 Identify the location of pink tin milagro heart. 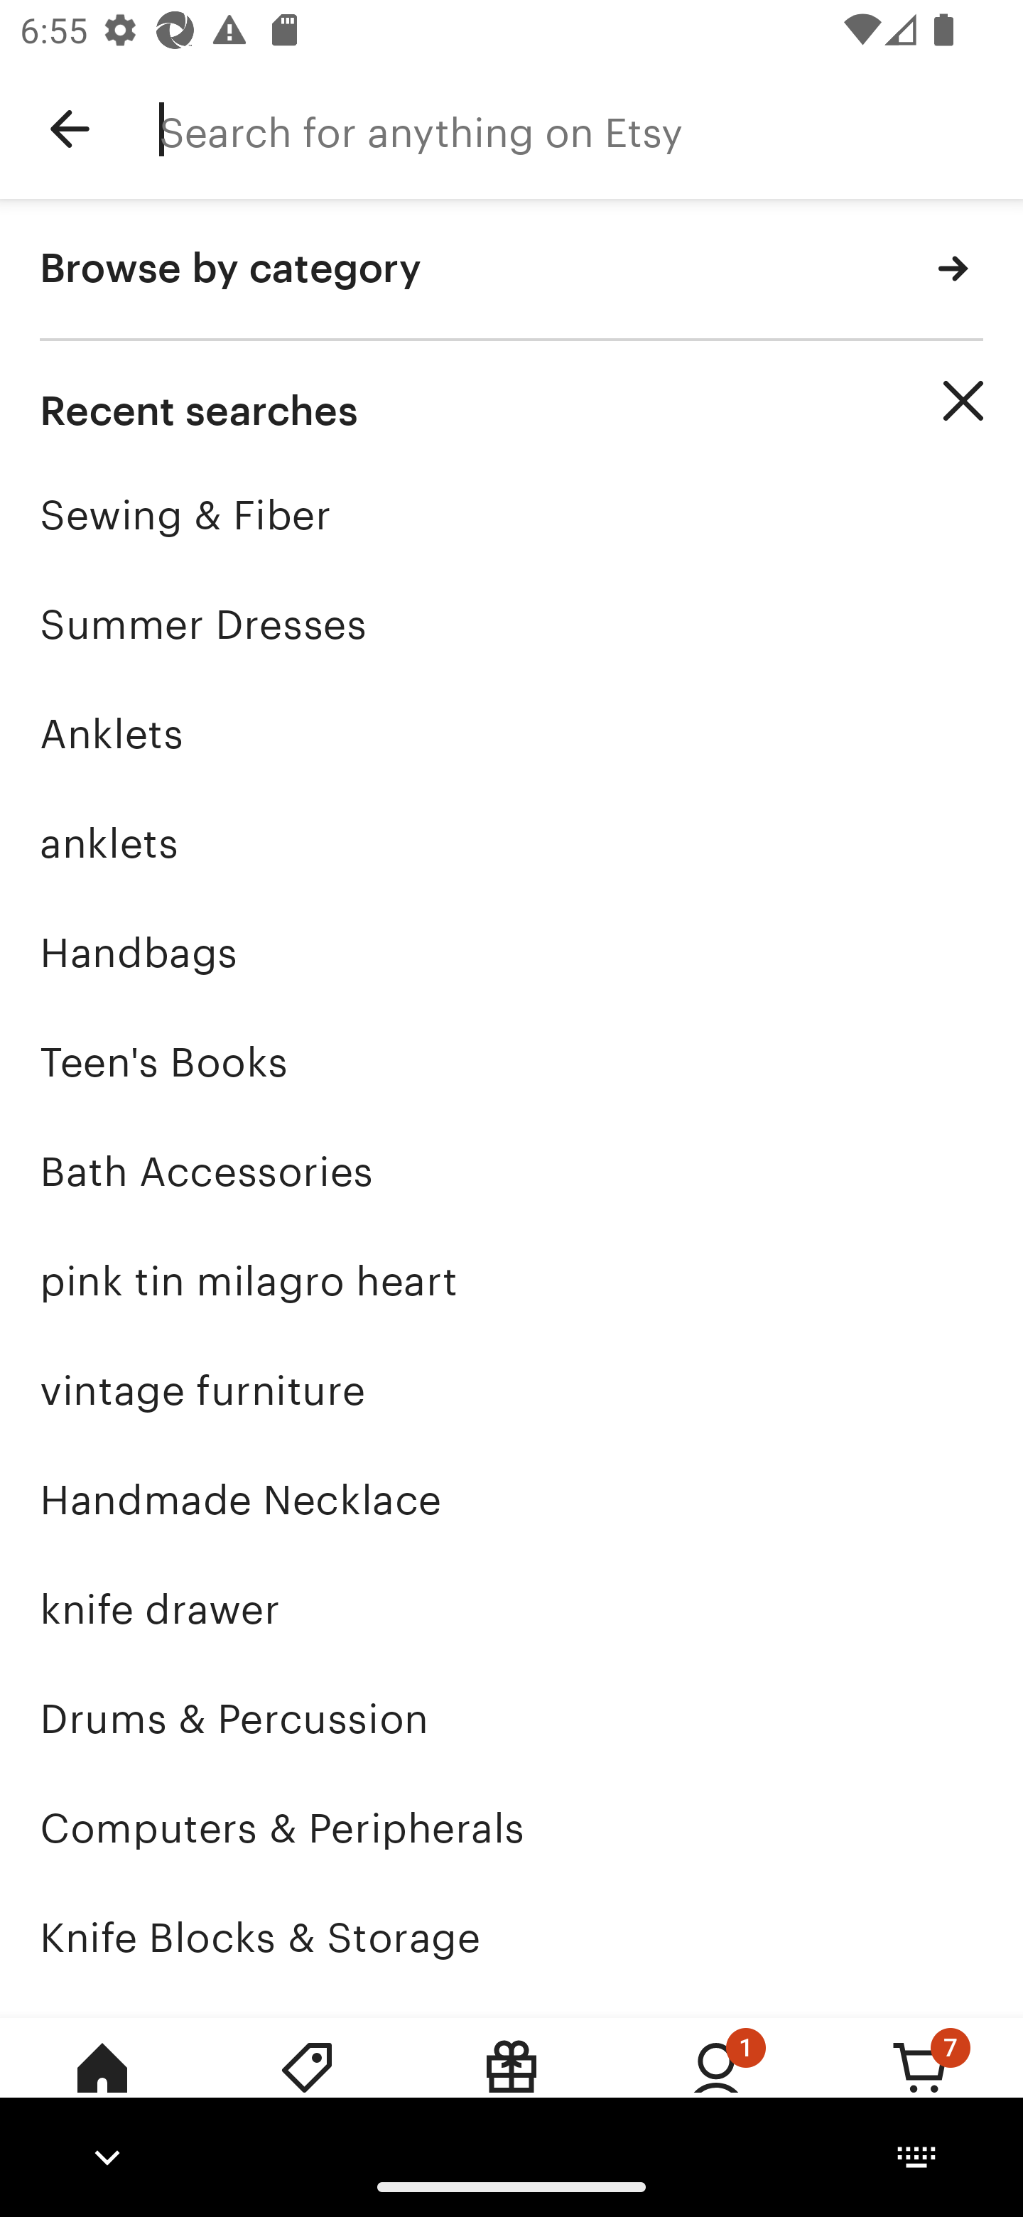
(511, 1281).